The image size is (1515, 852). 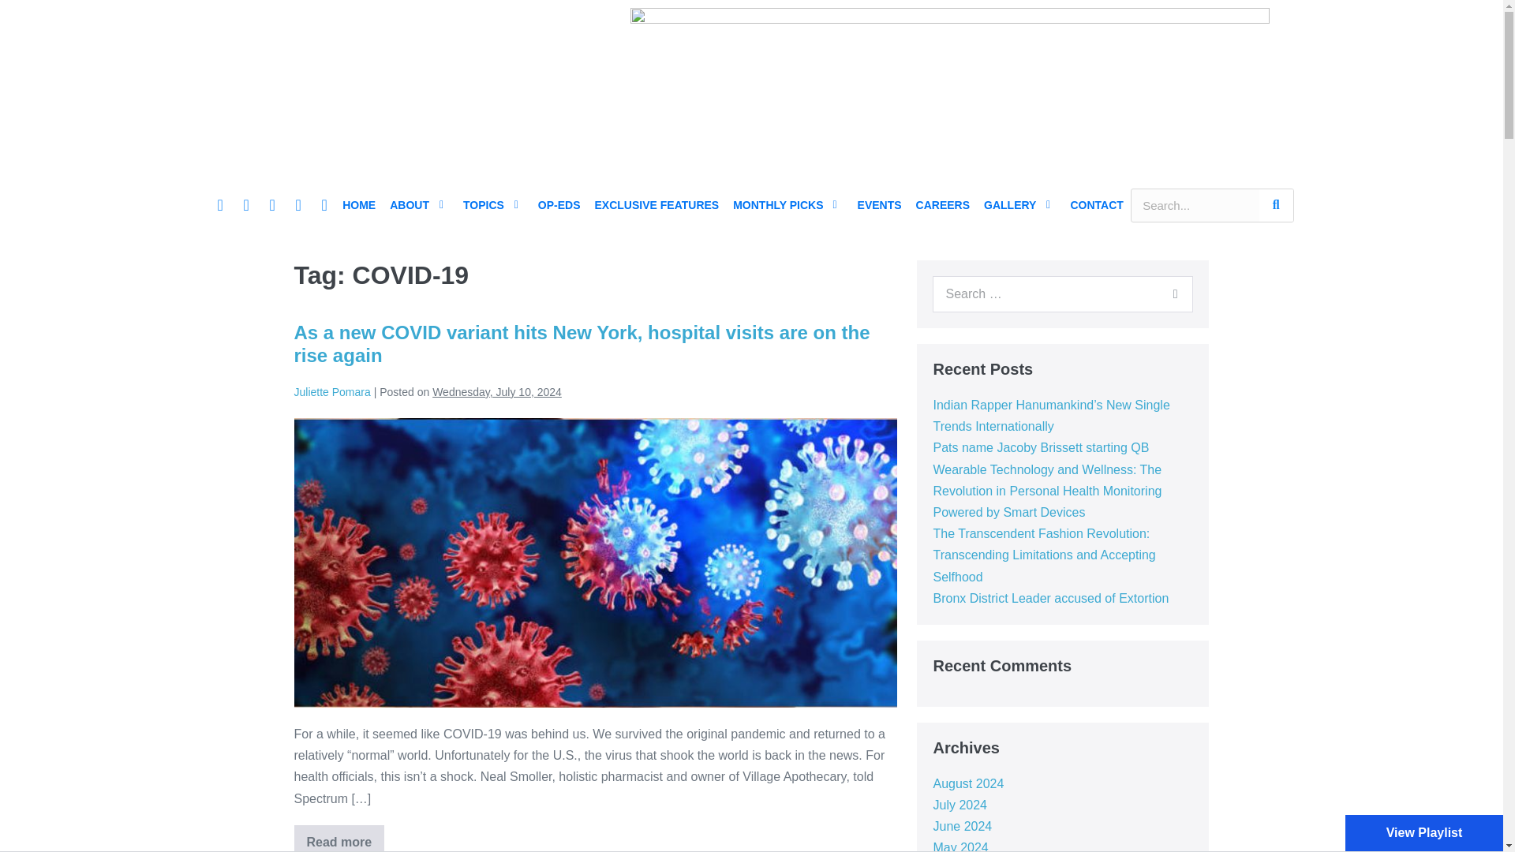 I want to click on MONTHLY PICKS, so click(x=780, y=205).